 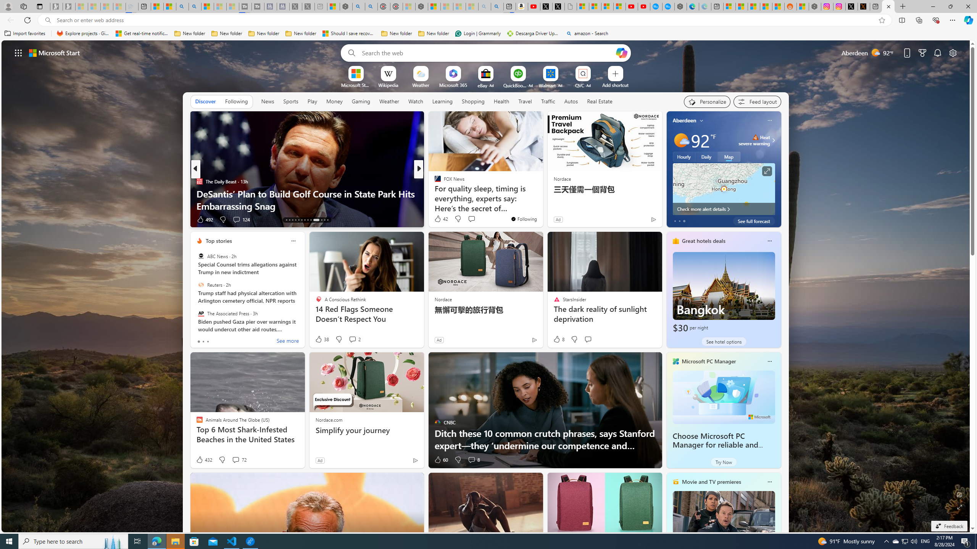 I want to click on Class: control, so click(x=18, y=53).